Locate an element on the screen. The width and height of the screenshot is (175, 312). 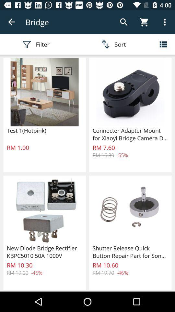
open item above filter is located at coordinates (12, 22).